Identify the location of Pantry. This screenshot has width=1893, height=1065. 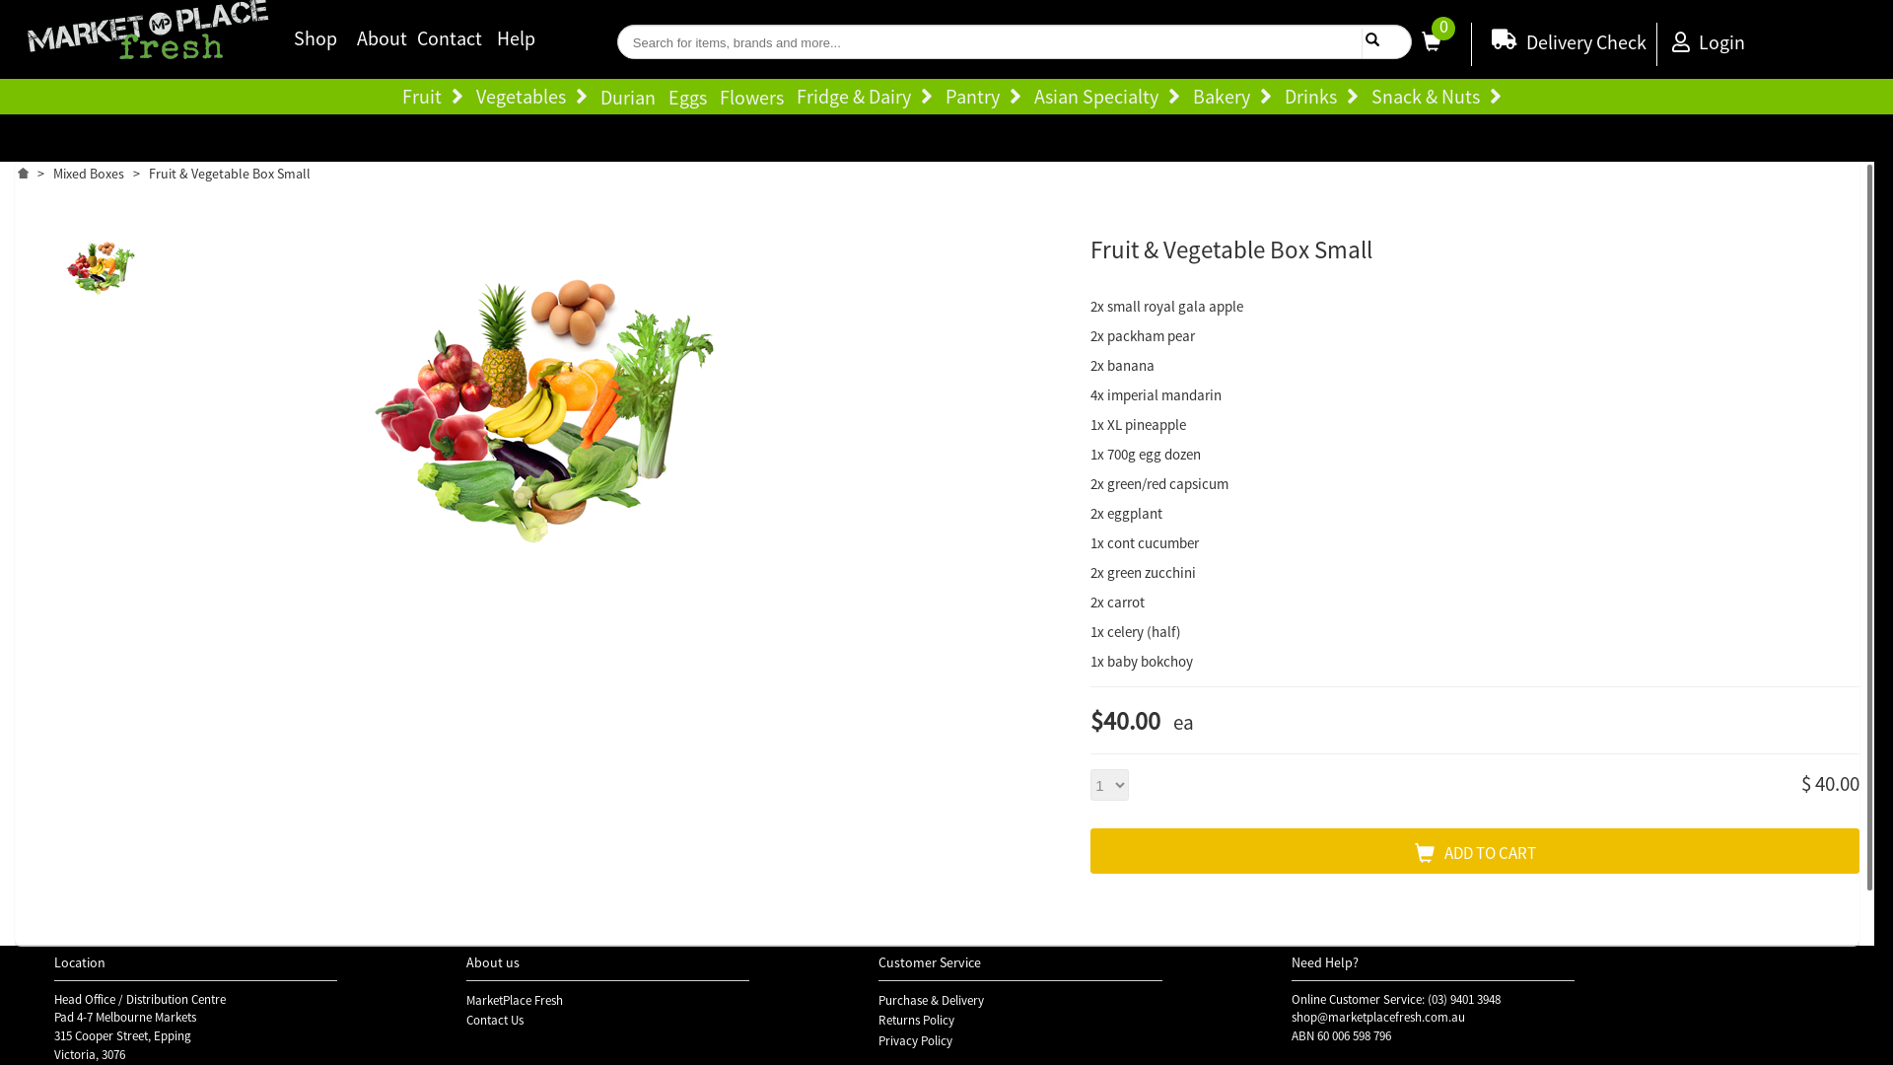
(988, 99).